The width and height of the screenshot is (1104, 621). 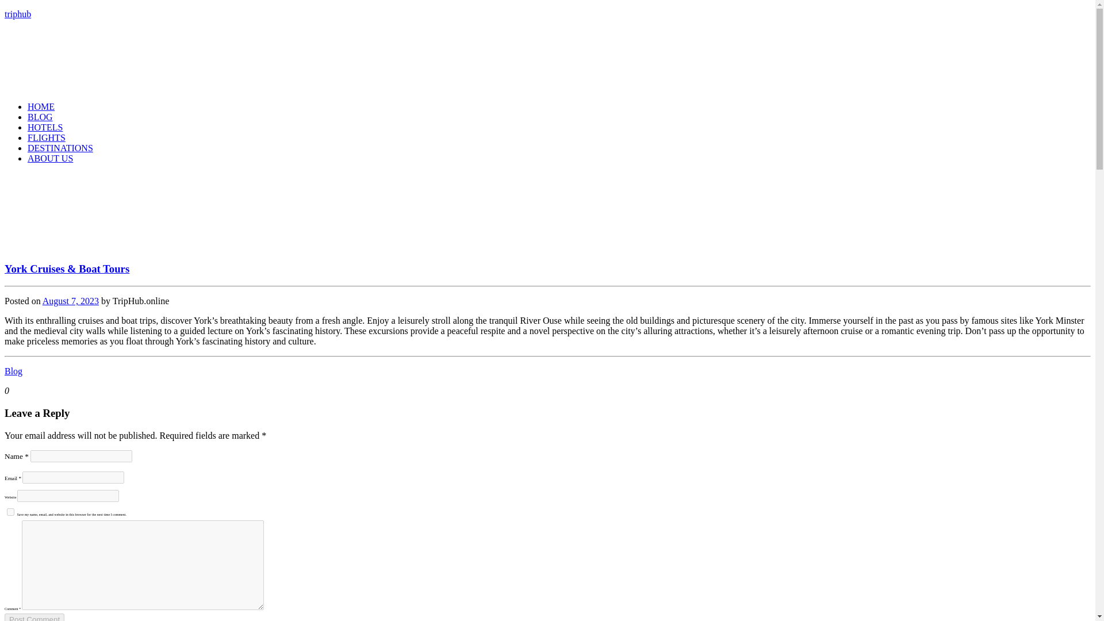 I want to click on HOME, so click(x=41, y=107).